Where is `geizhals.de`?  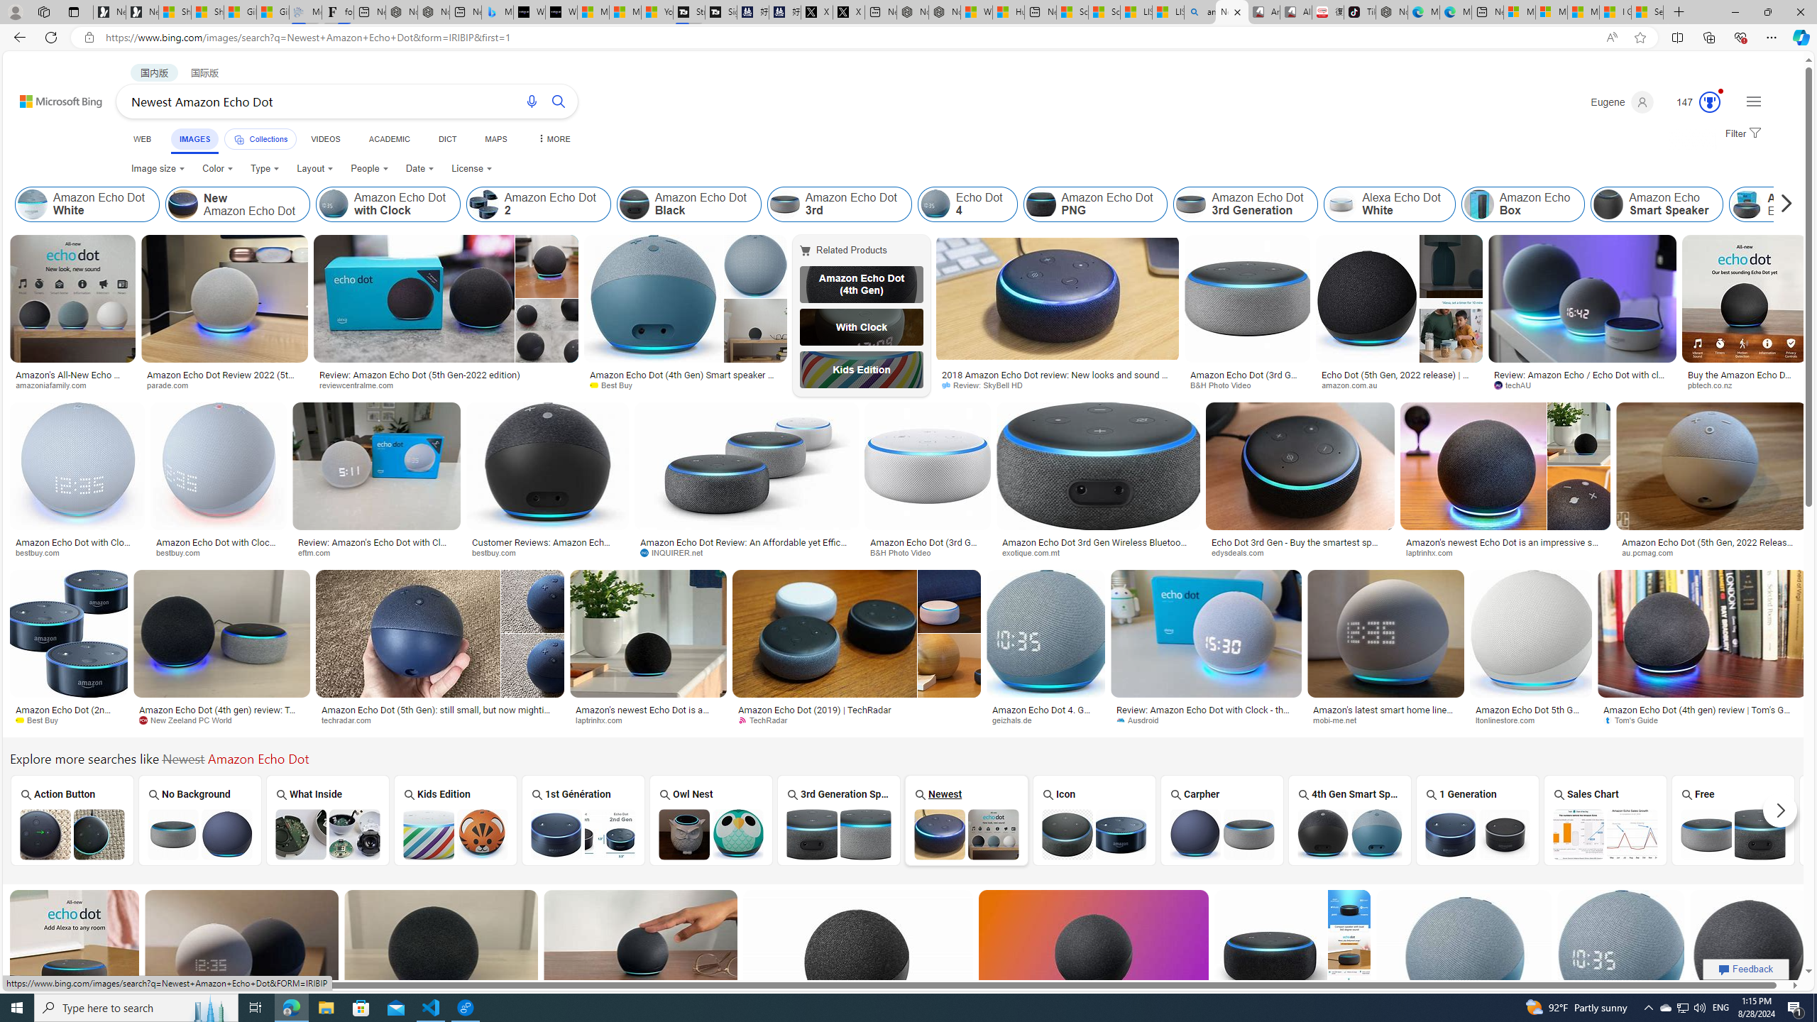 geizhals.de is located at coordinates (1045, 720).